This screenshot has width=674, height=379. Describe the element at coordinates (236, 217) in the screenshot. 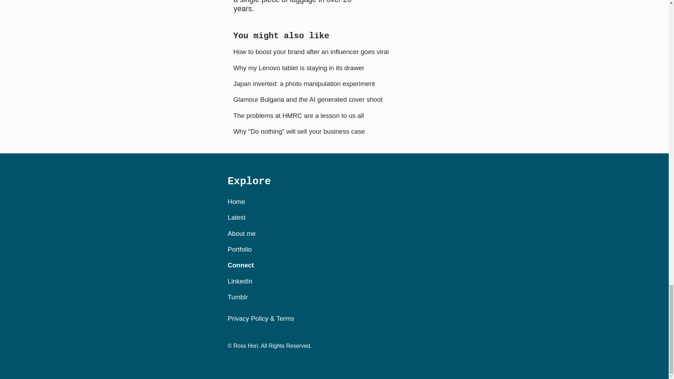

I see `Latest` at that location.